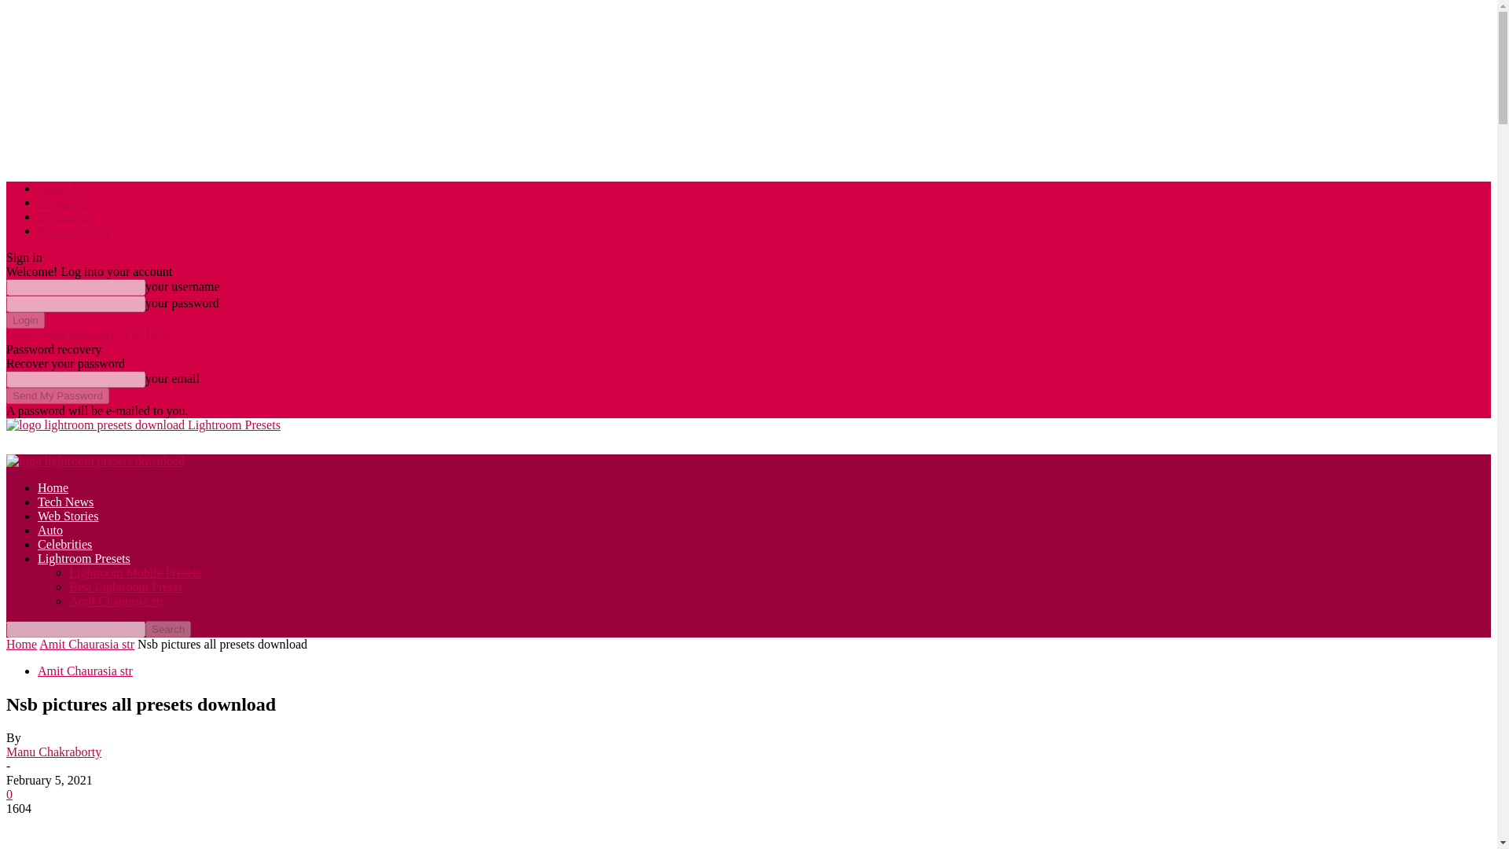  What do you see at coordinates (86, 645) in the screenshot?
I see `View all posts in Amit Chaurasia str` at bounding box center [86, 645].